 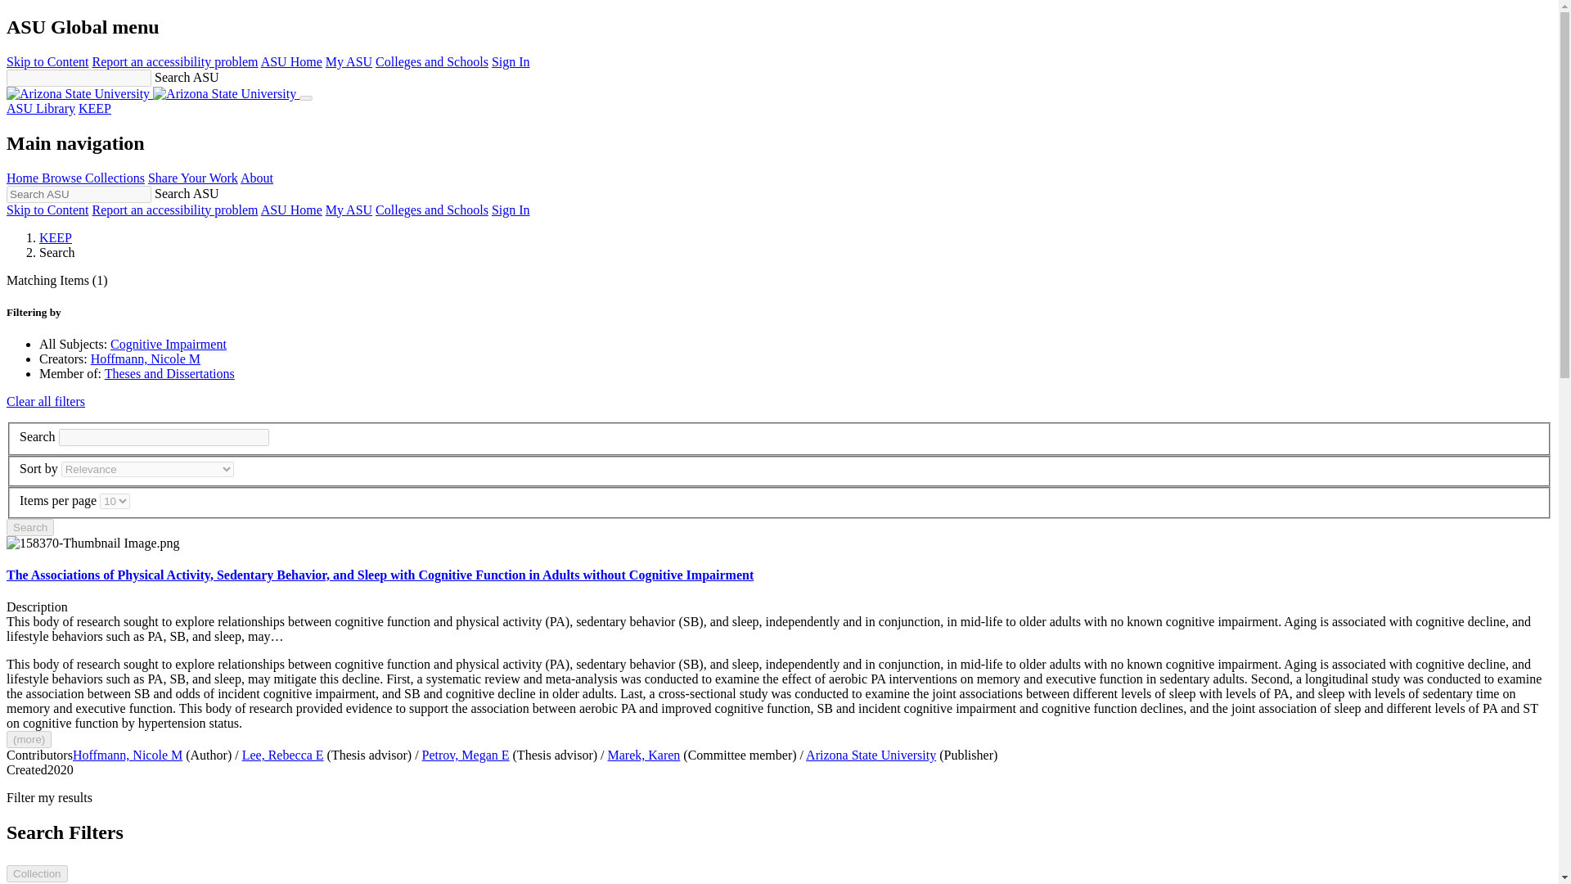 I want to click on ASU Library, so click(x=41, y=108).